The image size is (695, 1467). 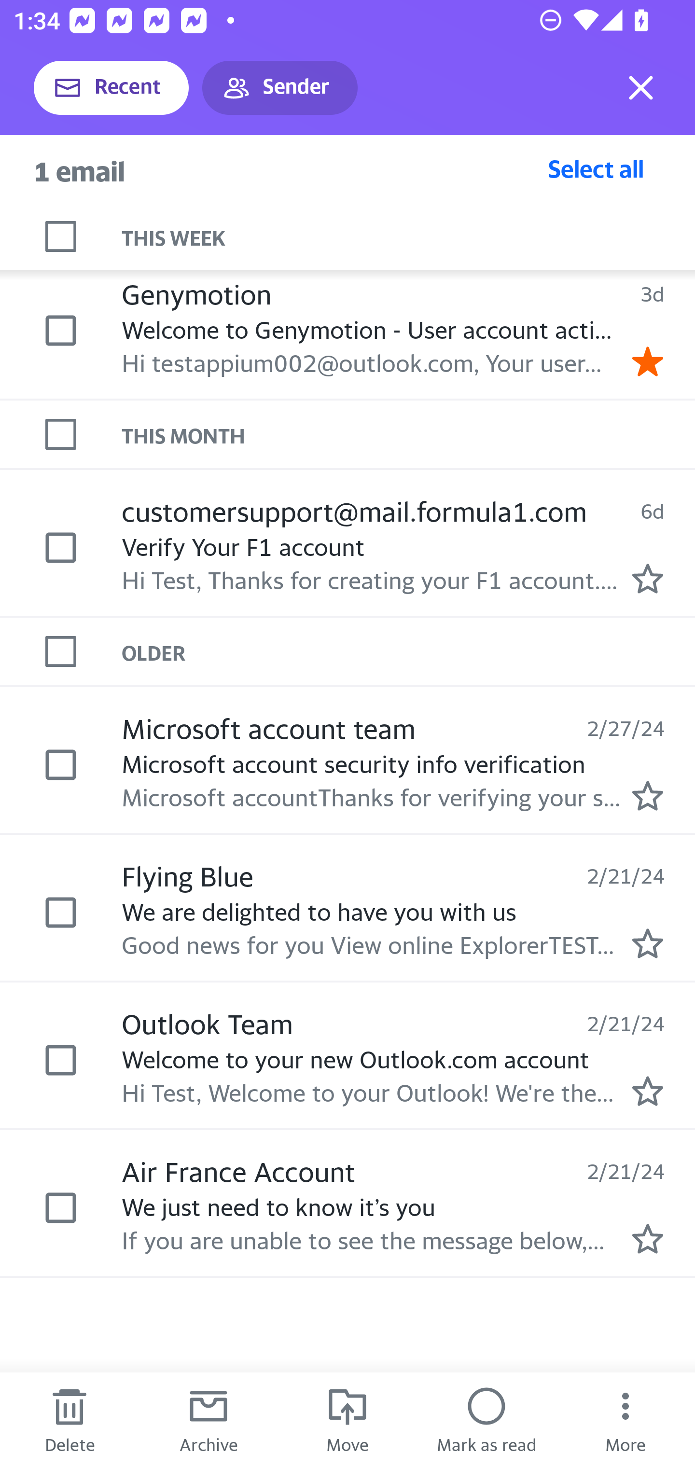 I want to click on Mark as starred., so click(x=648, y=1239).